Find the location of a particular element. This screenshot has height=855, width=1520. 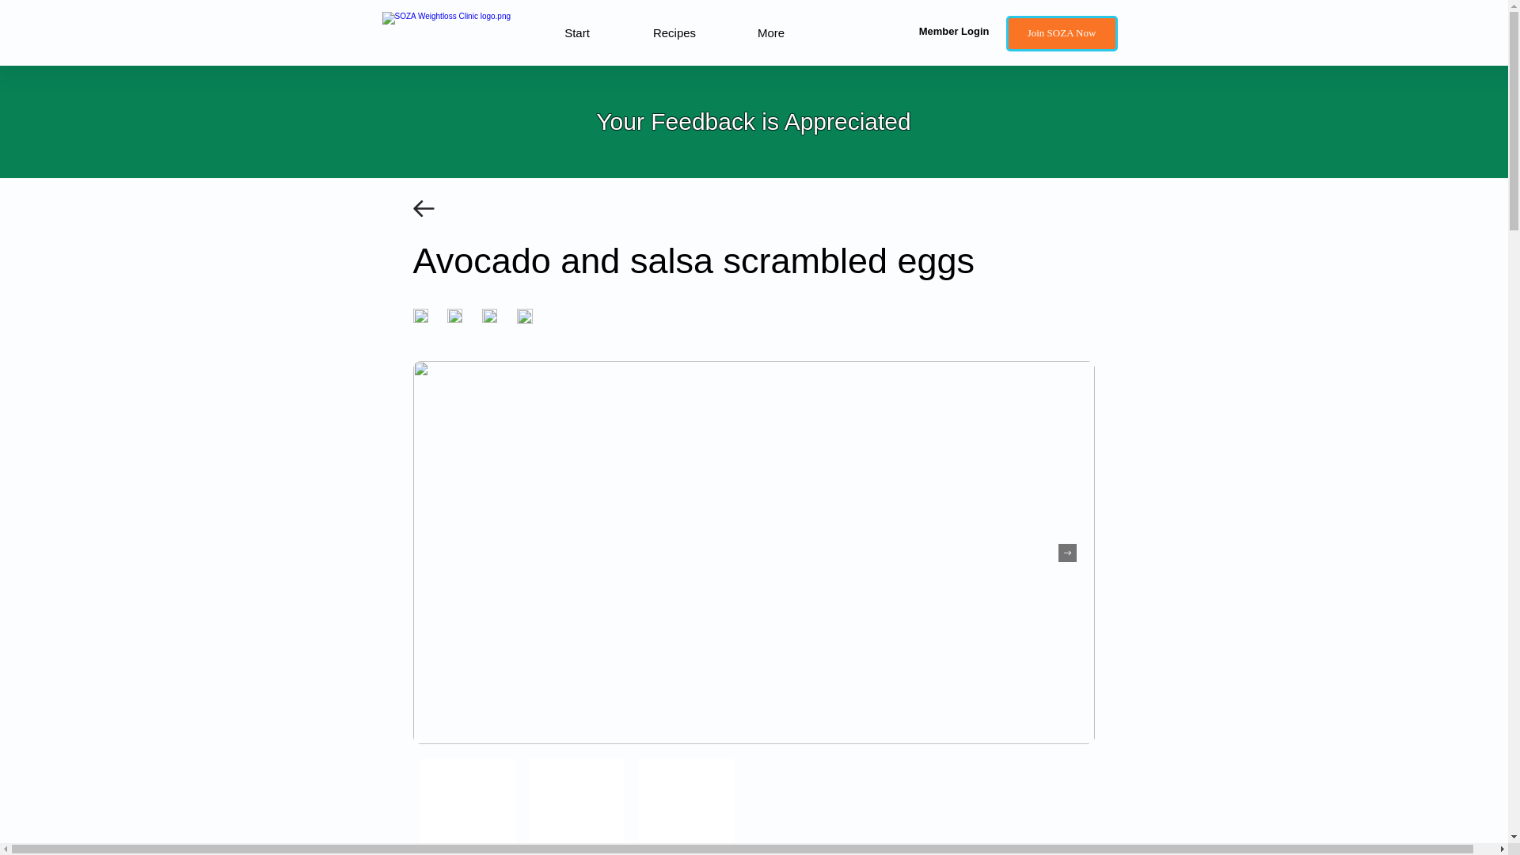

Recipes is located at coordinates (673, 32).